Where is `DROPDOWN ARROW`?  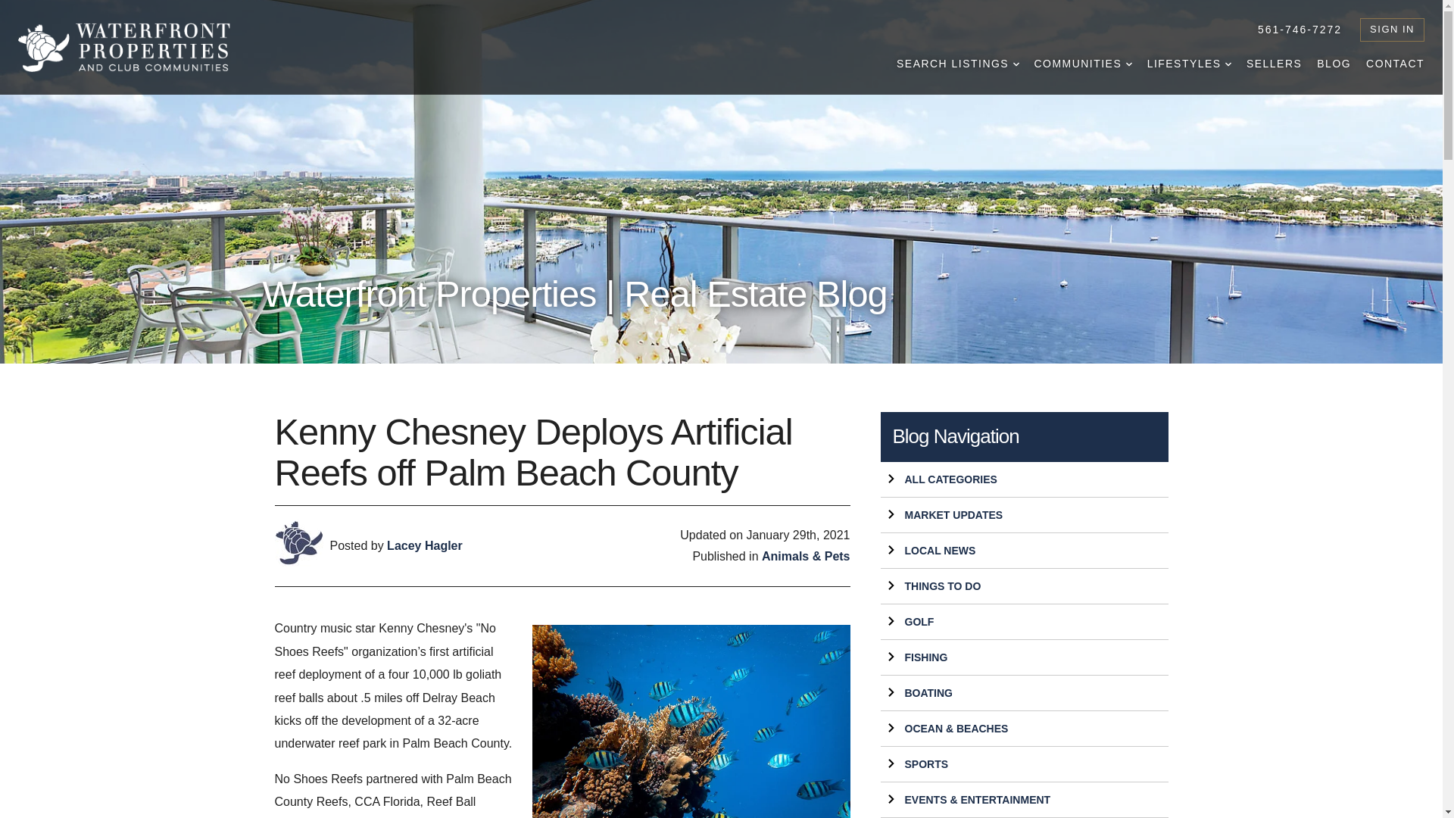 DROPDOWN ARROW is located at coordinates (1016, 64).